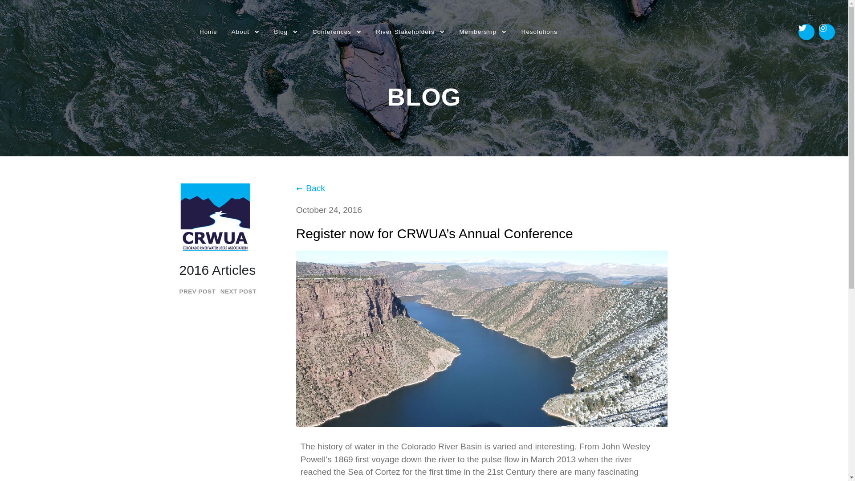 Image resolution: width=855 pixels, height=481 pixels. What do you see at coordinates (483, 32) in the screenshot?
I see `Membership` at bounding box center [483, 32].